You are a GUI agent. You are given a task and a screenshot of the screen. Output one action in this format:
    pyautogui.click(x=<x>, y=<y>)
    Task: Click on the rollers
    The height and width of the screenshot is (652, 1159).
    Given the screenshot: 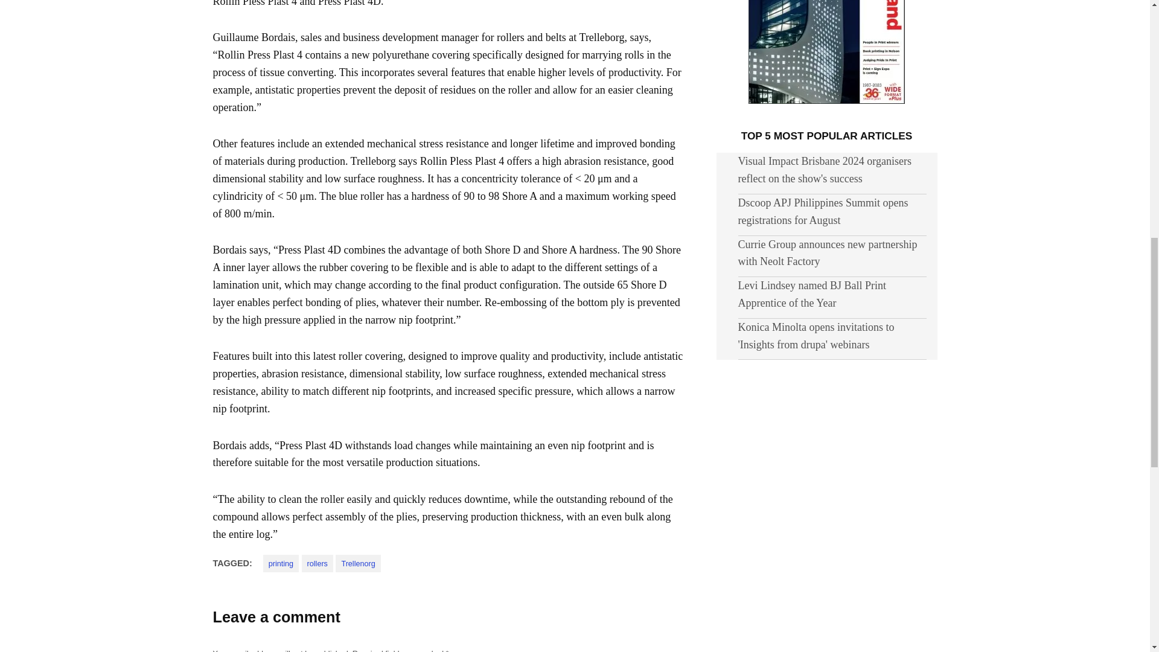 What is the action you would take?
    pyautogui.click(x=318, y=564)
    